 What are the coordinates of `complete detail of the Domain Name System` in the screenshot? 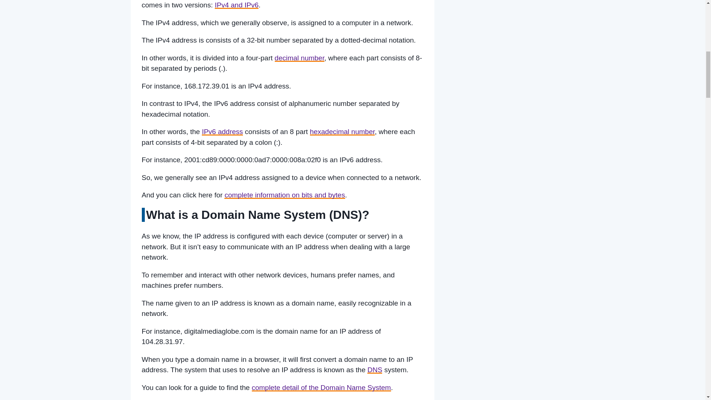 It's located at (321, 387).